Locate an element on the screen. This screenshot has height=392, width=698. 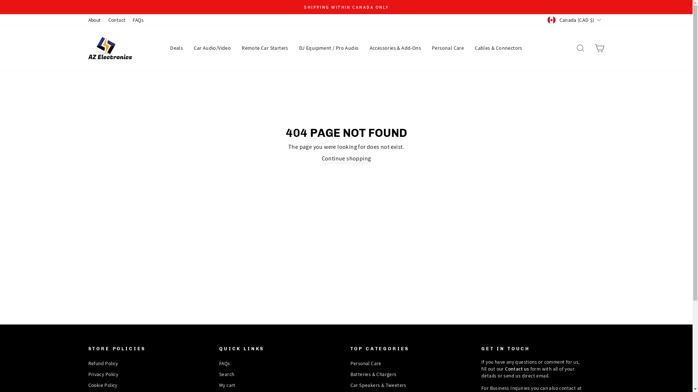
Canada (CAD $) is located at coordinates (575, 20).